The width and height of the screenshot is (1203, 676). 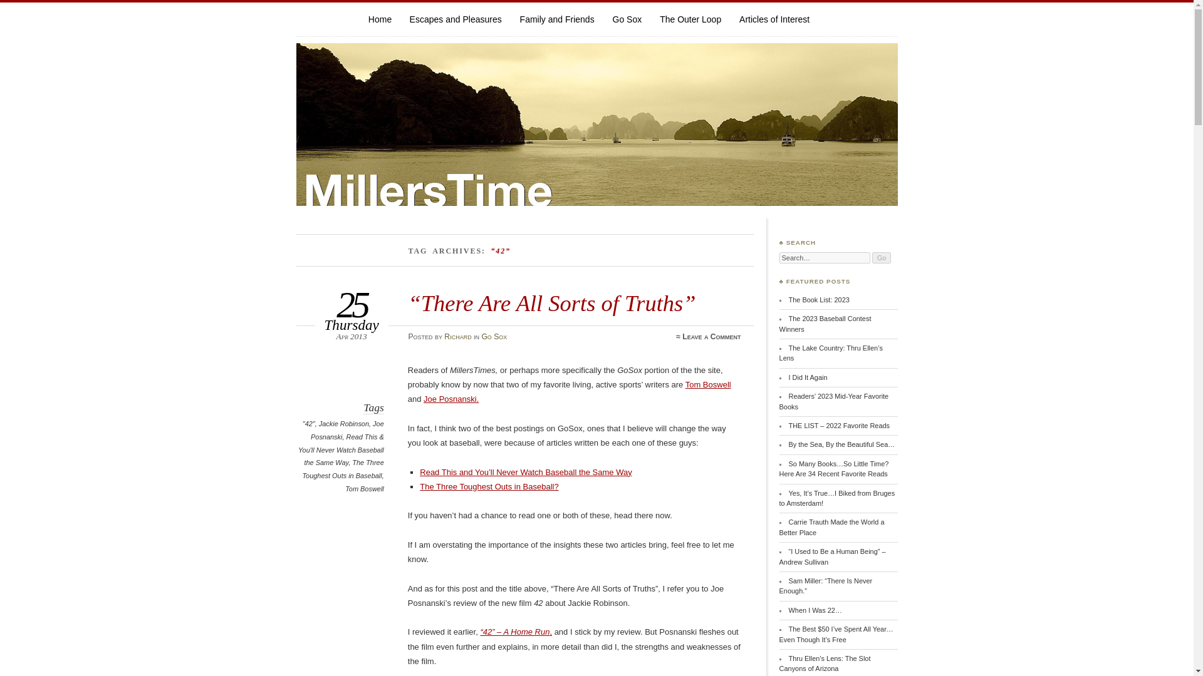 What do you see at coordinates (380, 19) in the screenshot?
I see `Home` at bounding box center [380, 19].